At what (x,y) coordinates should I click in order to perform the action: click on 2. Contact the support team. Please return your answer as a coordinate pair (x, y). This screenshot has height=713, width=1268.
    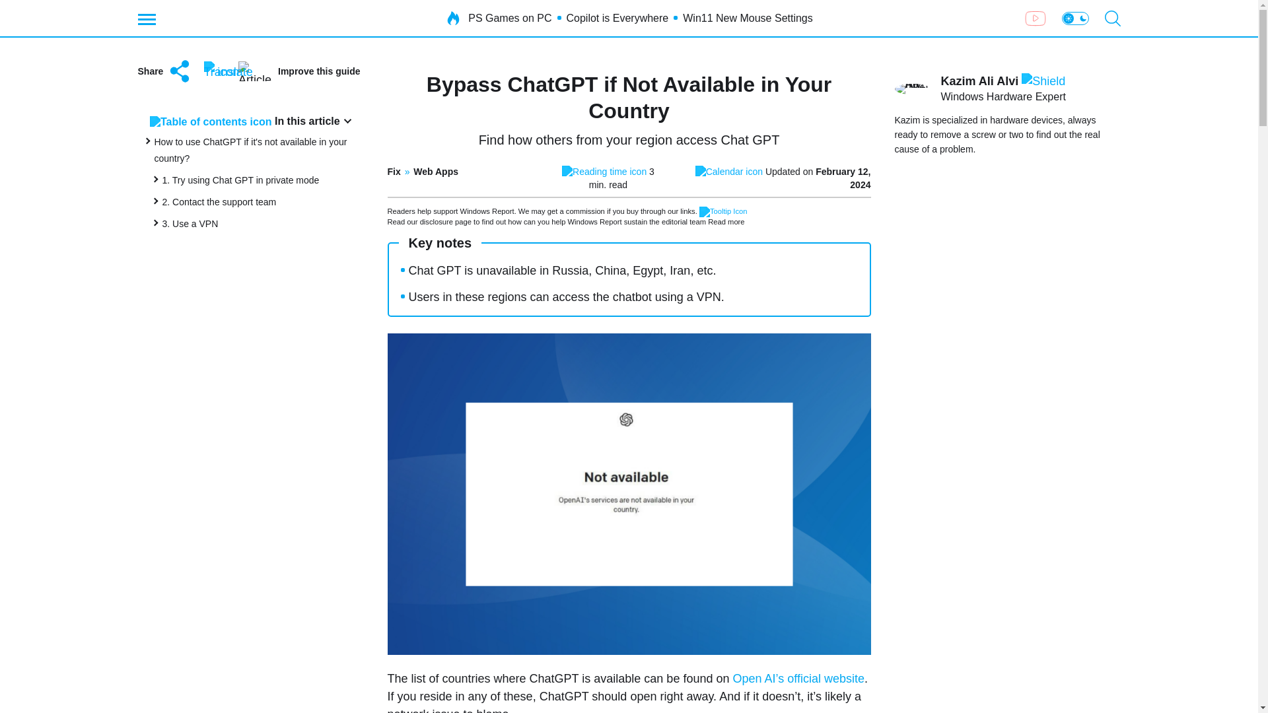
    Looking at the image, I should click on (219, 202).